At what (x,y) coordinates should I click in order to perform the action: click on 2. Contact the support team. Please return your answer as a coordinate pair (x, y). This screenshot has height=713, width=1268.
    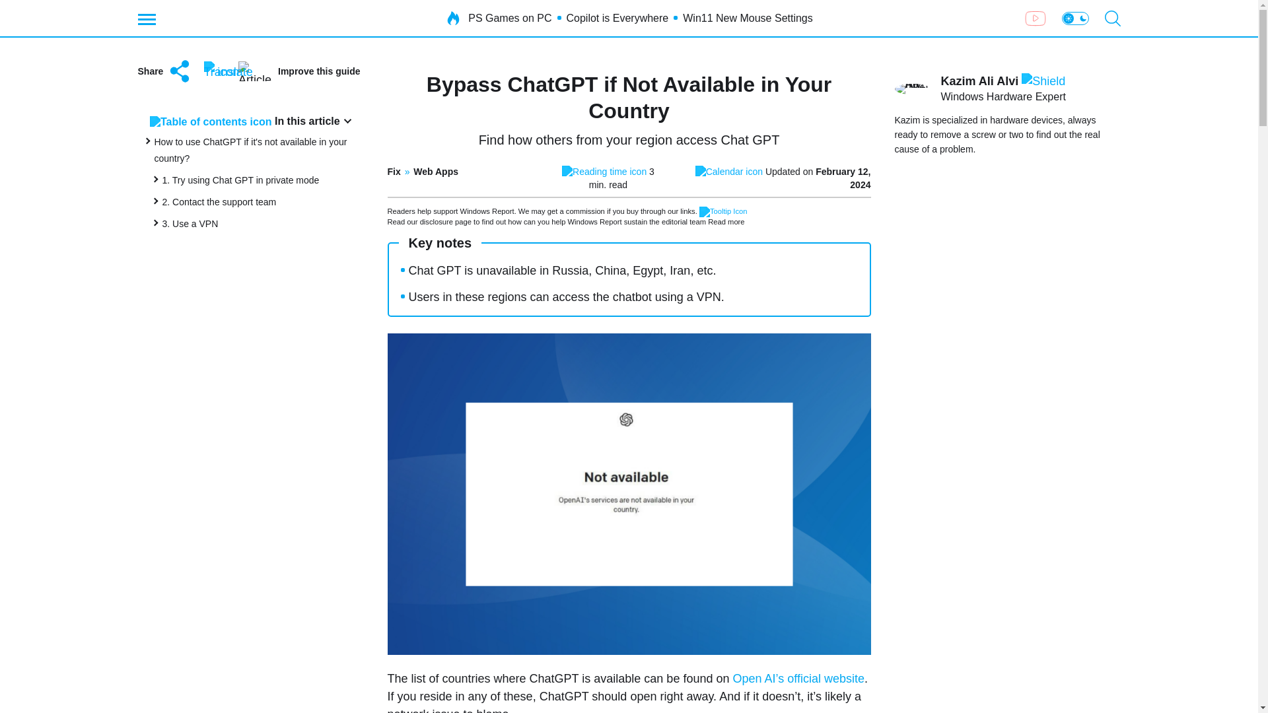
    Looking at the image, I should click on (219, 202).